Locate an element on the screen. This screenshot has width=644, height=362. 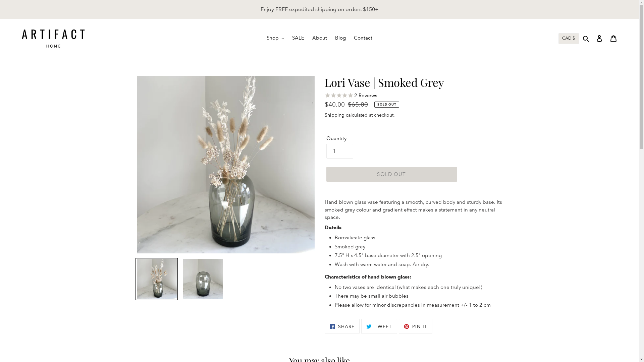
Log in is located at coordinates (599, 38).